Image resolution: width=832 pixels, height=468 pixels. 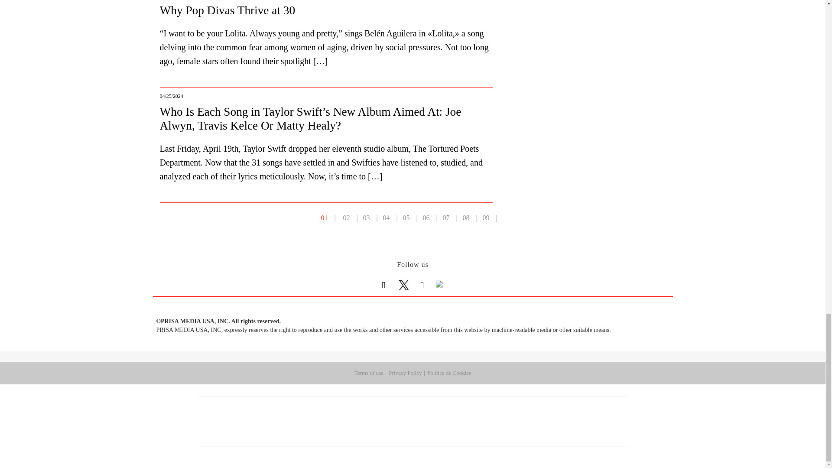 What do you see at coordinates (559, 421) in the screenshot?
I see `Ir a la web de Kebuena` at bounding box center [559, 421].